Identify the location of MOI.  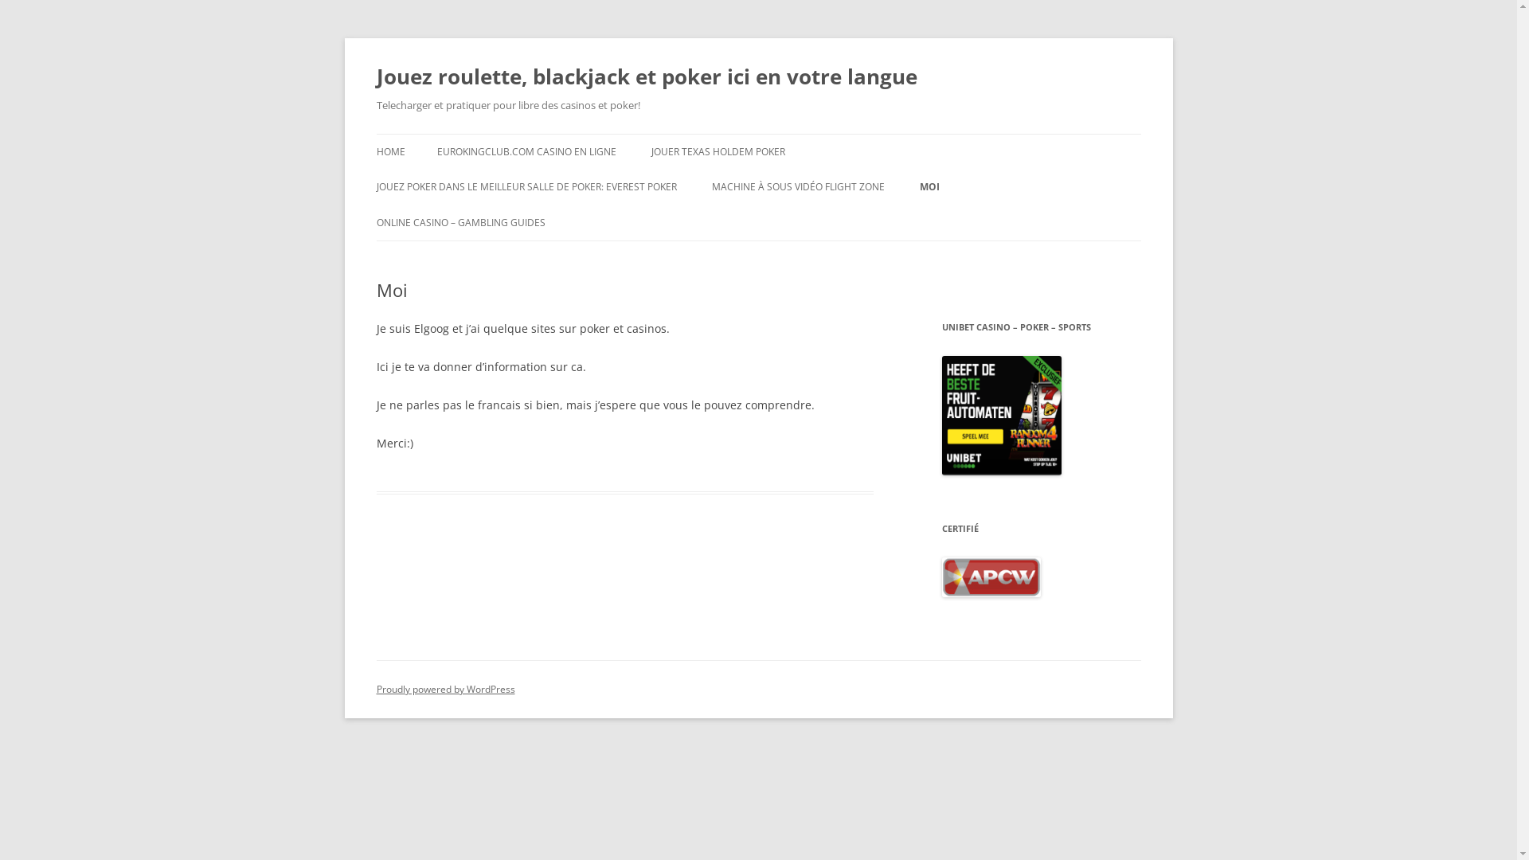
(929, 187).